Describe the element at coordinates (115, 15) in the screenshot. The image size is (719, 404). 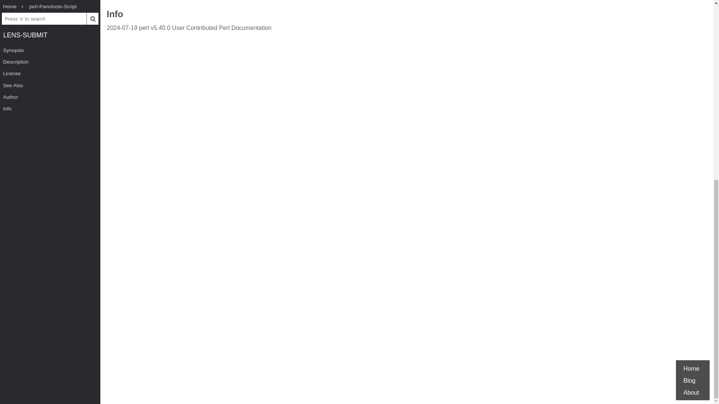
I see `Info` at that location.